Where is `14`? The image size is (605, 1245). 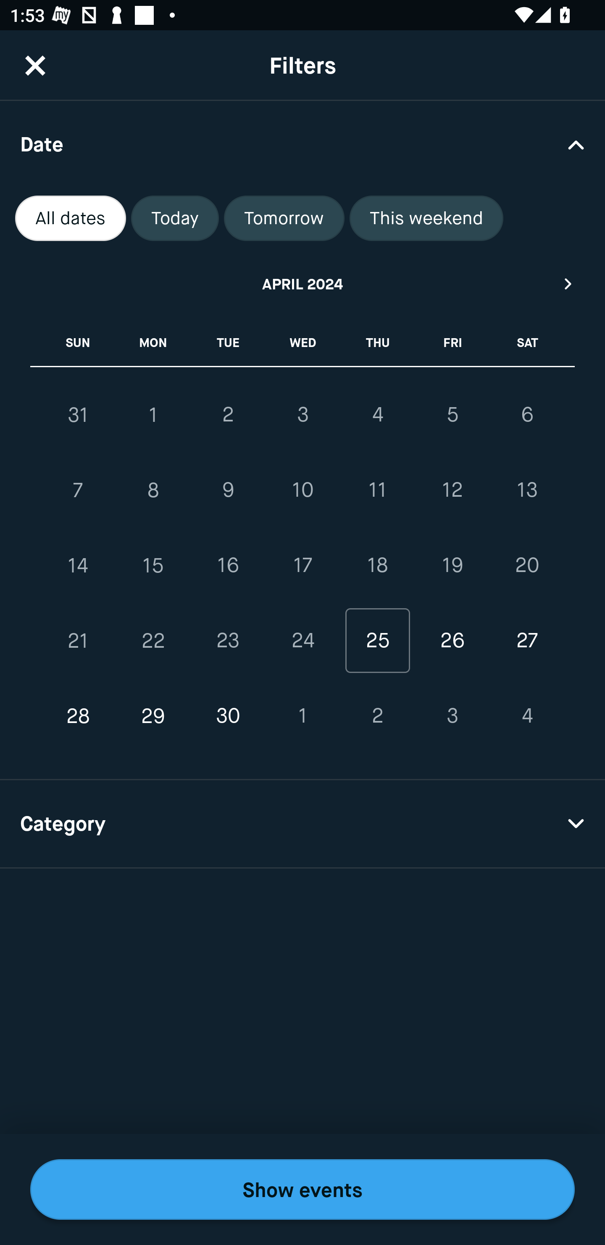
14 is located at coordinates (78, 565).